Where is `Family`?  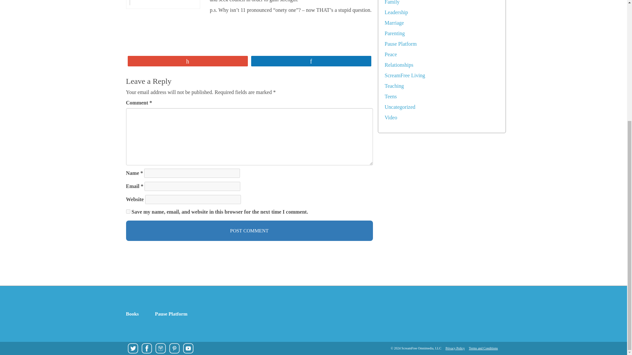 Family is located at coordinates (392, 2).